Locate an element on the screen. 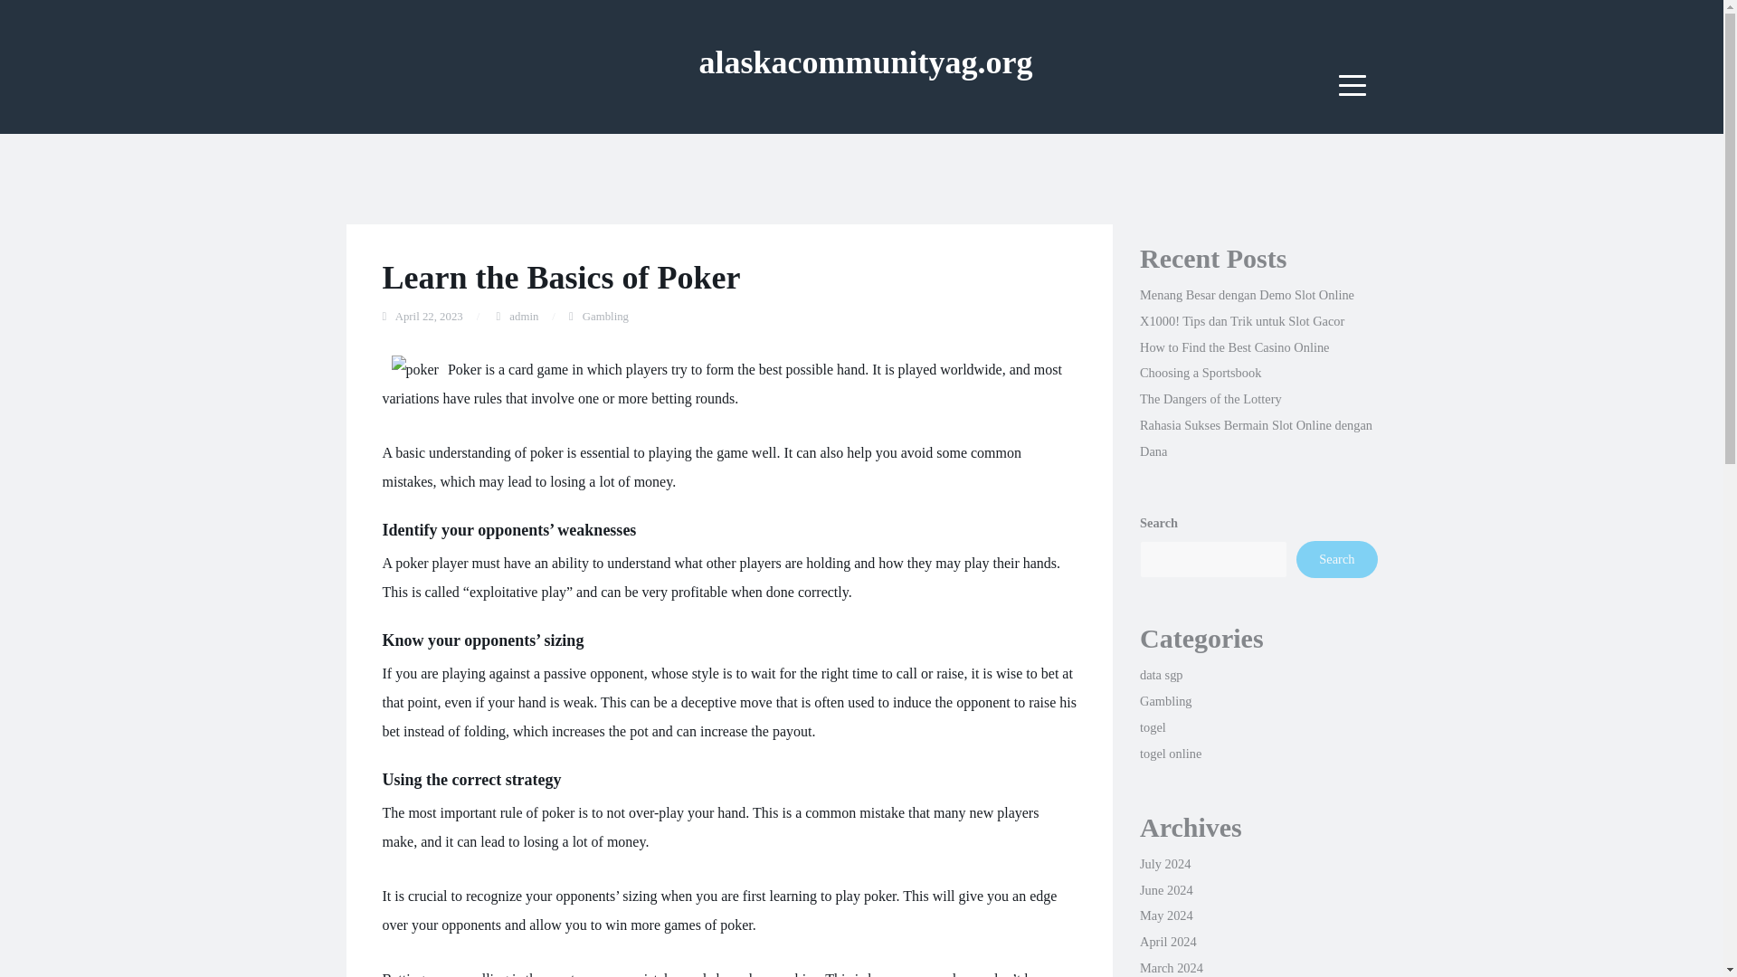 The width and height of the screenshot is (1737, 977). How to Find the Best Casino Online is located at coordinates (1234, 347).